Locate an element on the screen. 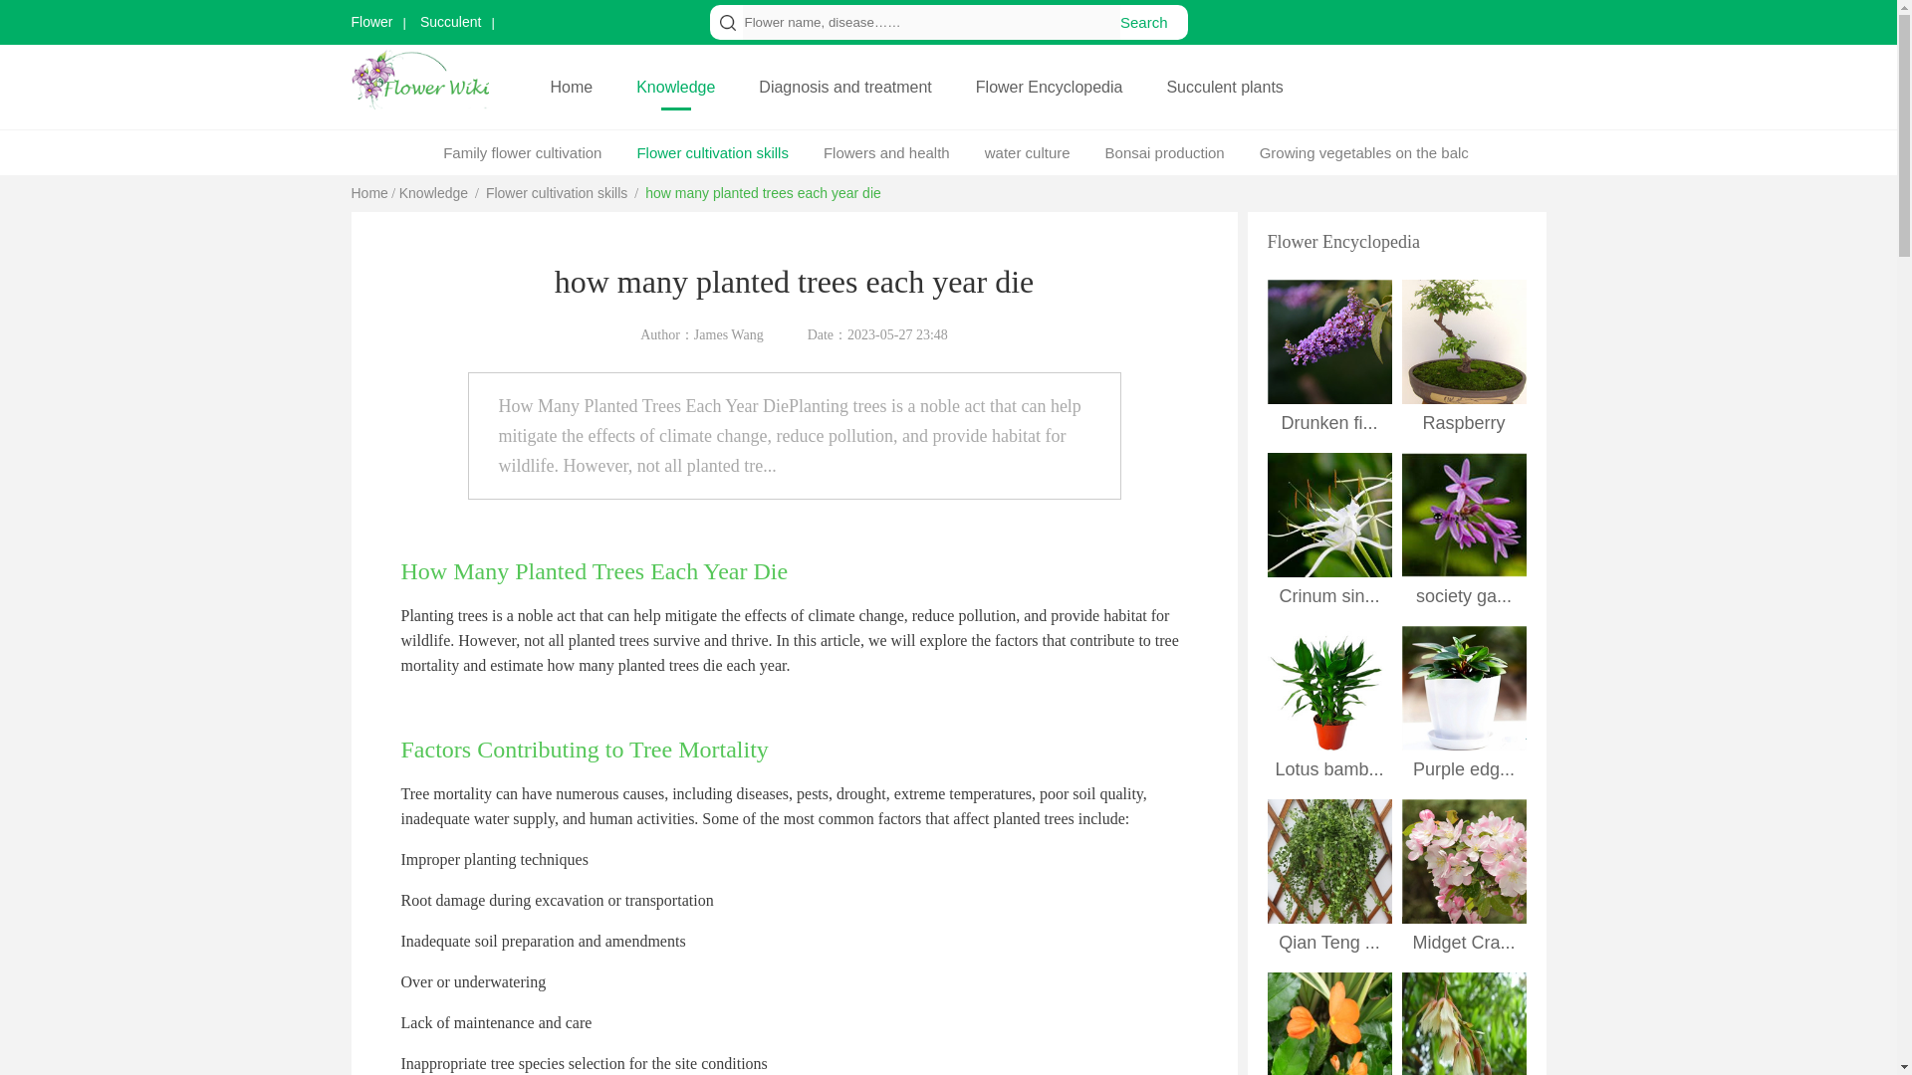 The width and height of the screenshot is (1912, 1075). Succulent is located at coordinates (452, 22).